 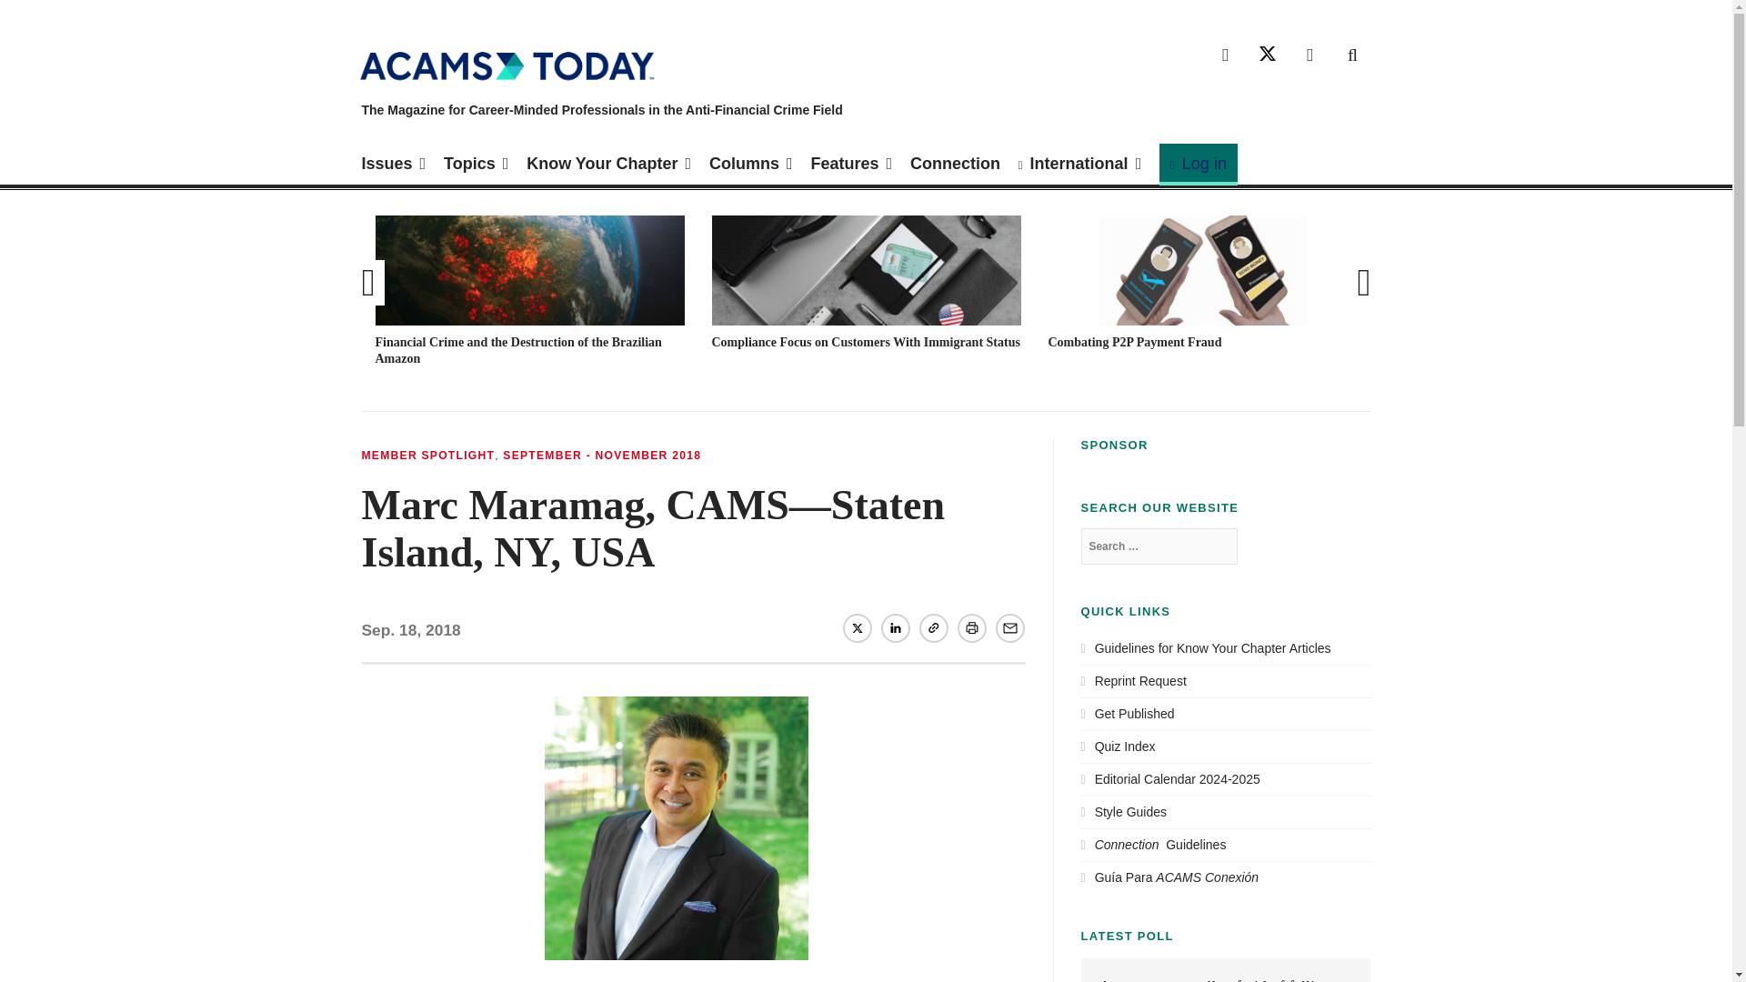 What do you see at coordinates (1309, 55) in the screenshot?
I see `LinkedIn` at bounding box center [1309, 55].